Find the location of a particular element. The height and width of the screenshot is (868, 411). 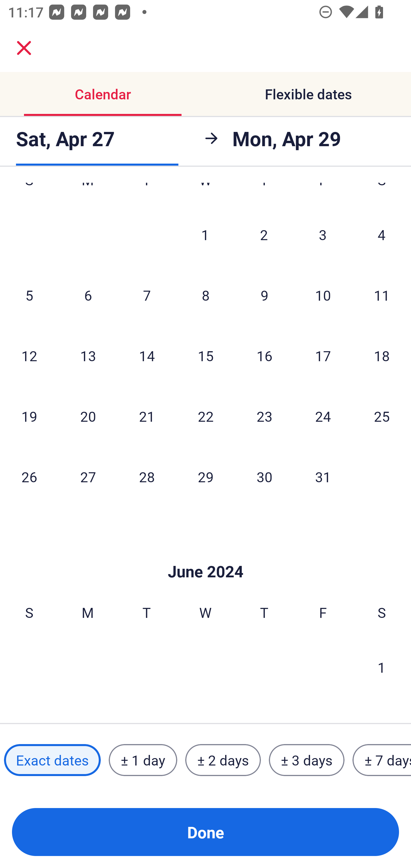

29 Wednesday, May 29, 2024 is located at coordinates (205, 476).